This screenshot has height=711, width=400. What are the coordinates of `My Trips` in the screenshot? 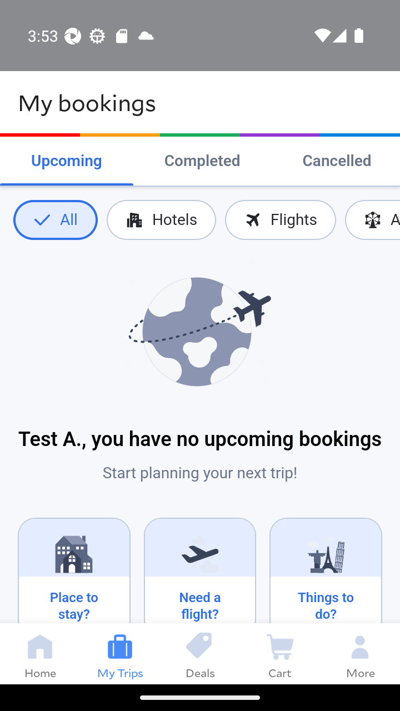 It's located at (120, 653).